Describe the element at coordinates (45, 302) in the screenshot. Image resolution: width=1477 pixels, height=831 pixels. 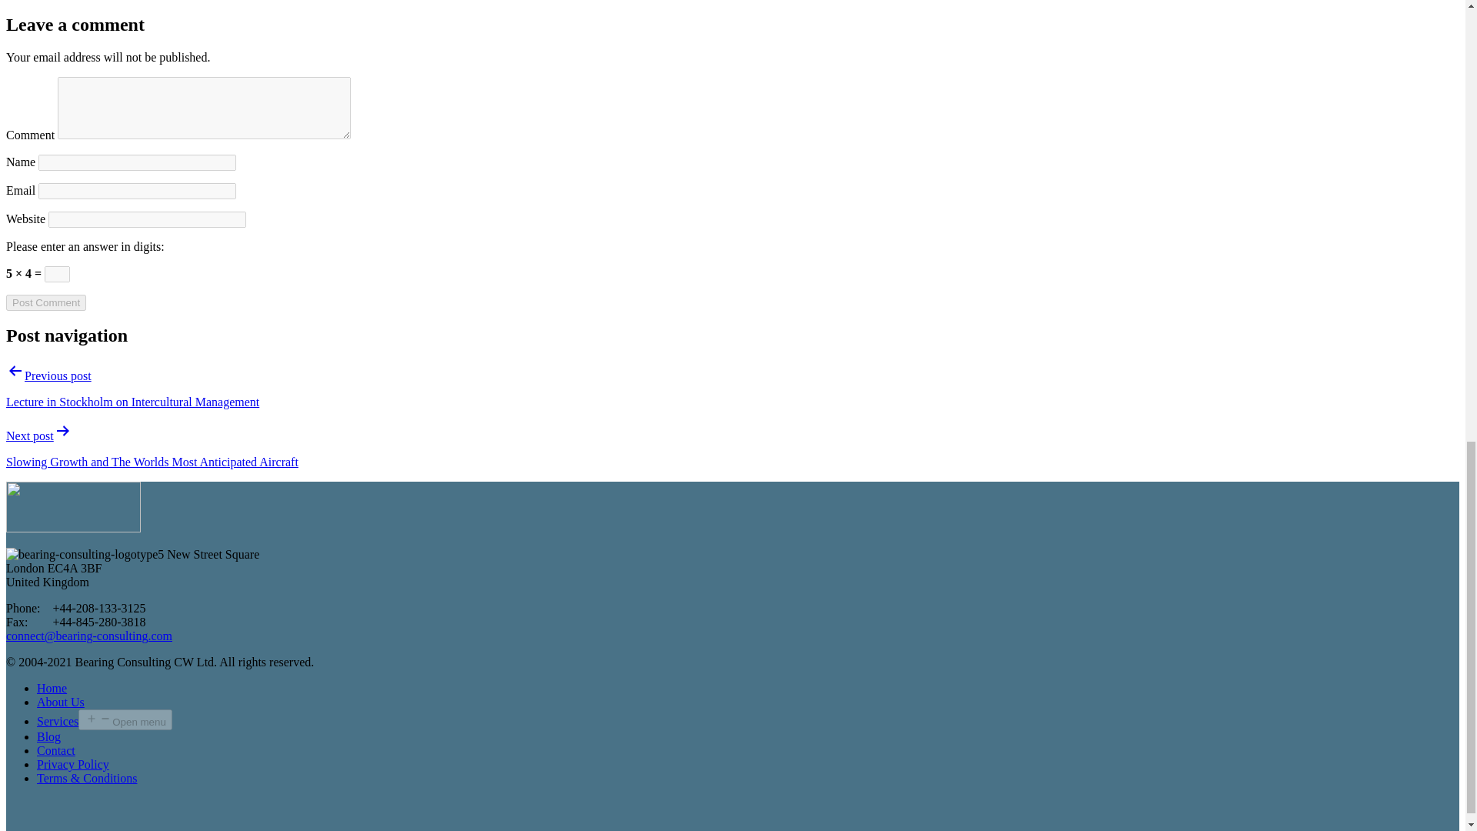
I see `Post Comment` at that location.